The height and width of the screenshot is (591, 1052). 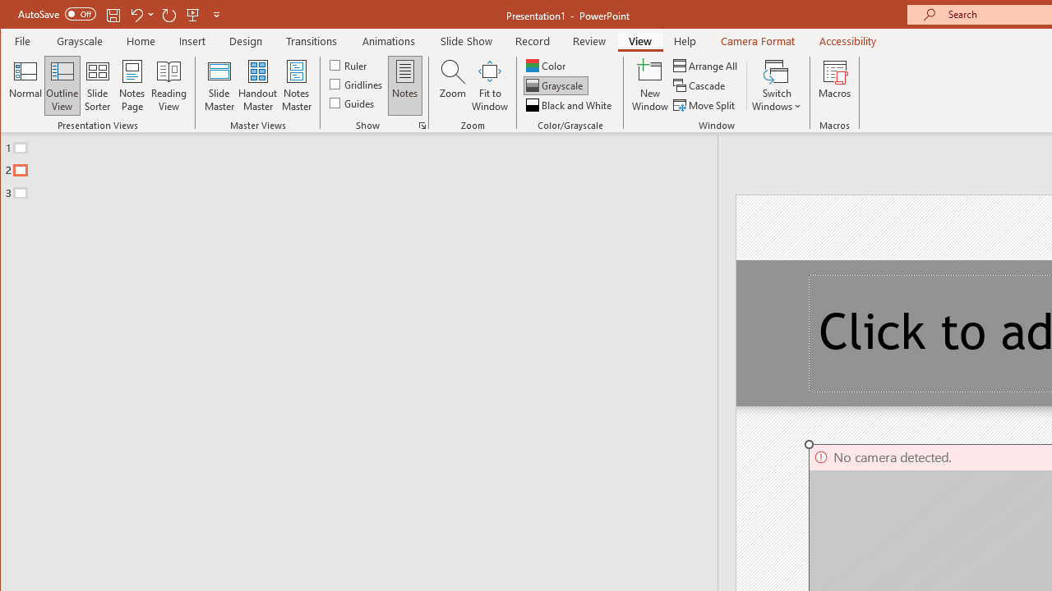 I want to click on Fit to Window, so click(x=490, y=85).